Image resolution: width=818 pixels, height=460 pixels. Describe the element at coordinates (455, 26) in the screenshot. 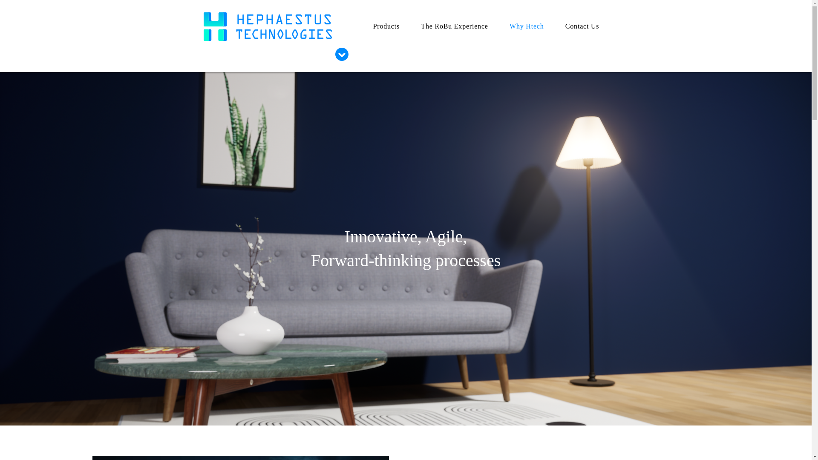

I see `The RoBu Experience` at that location.